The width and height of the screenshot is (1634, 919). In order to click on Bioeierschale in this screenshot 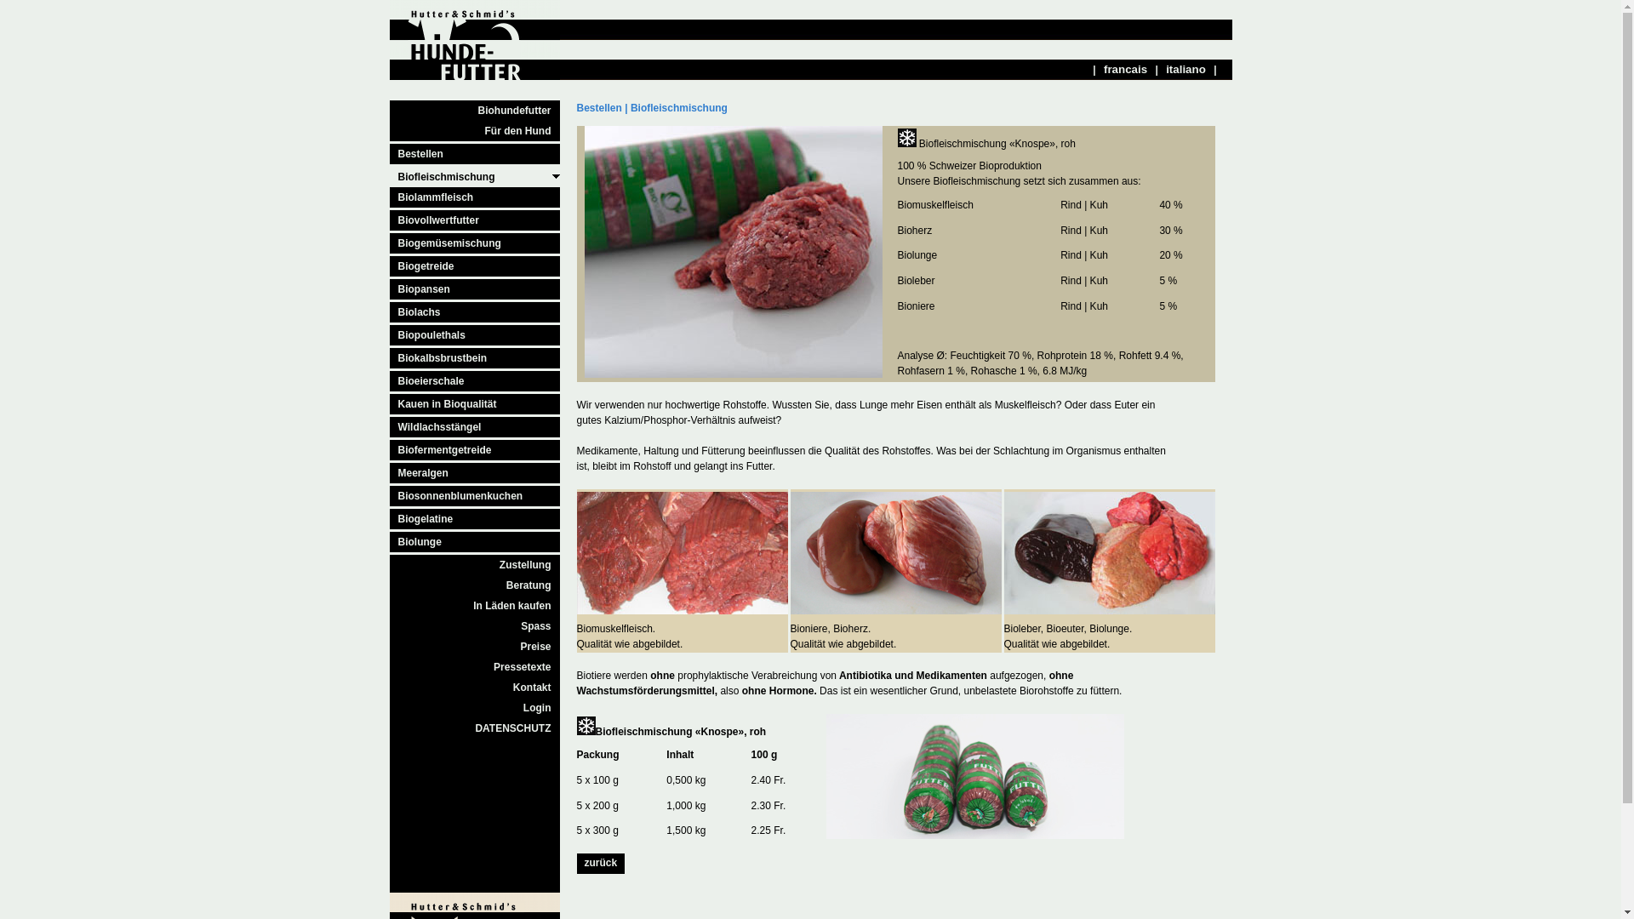, I will do `click(475, 383)`.